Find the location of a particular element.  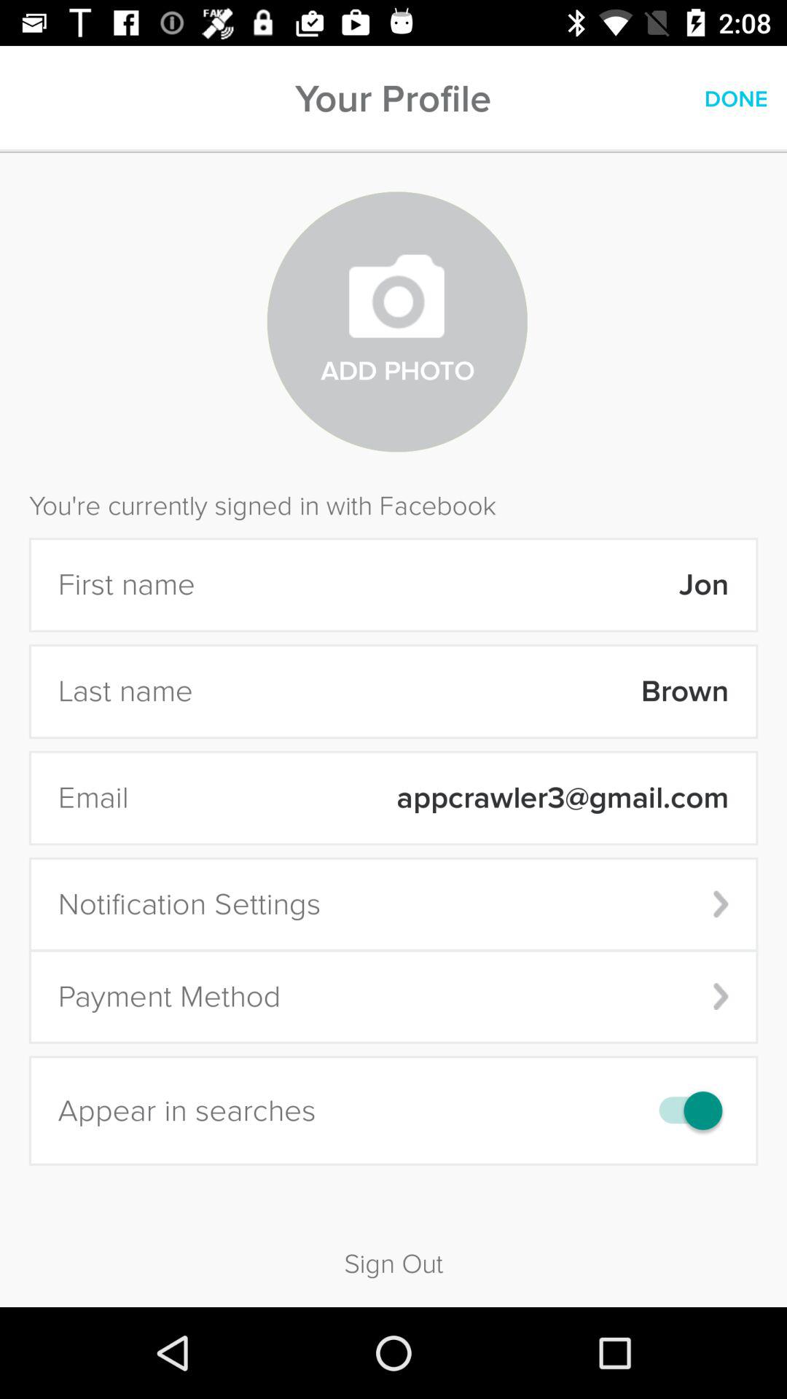

click the icon next to the your profile item is located at coordinates (736, 99).